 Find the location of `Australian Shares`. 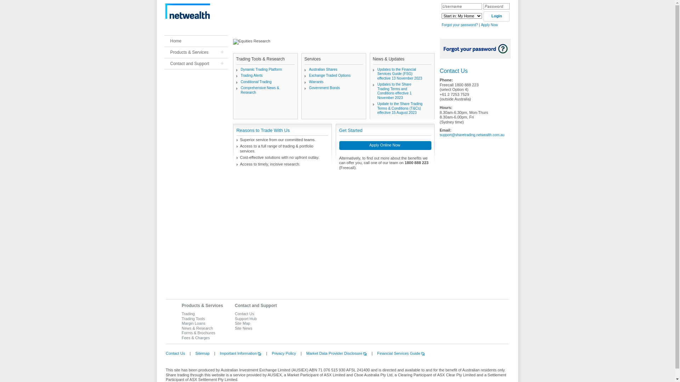

Australian Shares is located at coordinates (323, 69).